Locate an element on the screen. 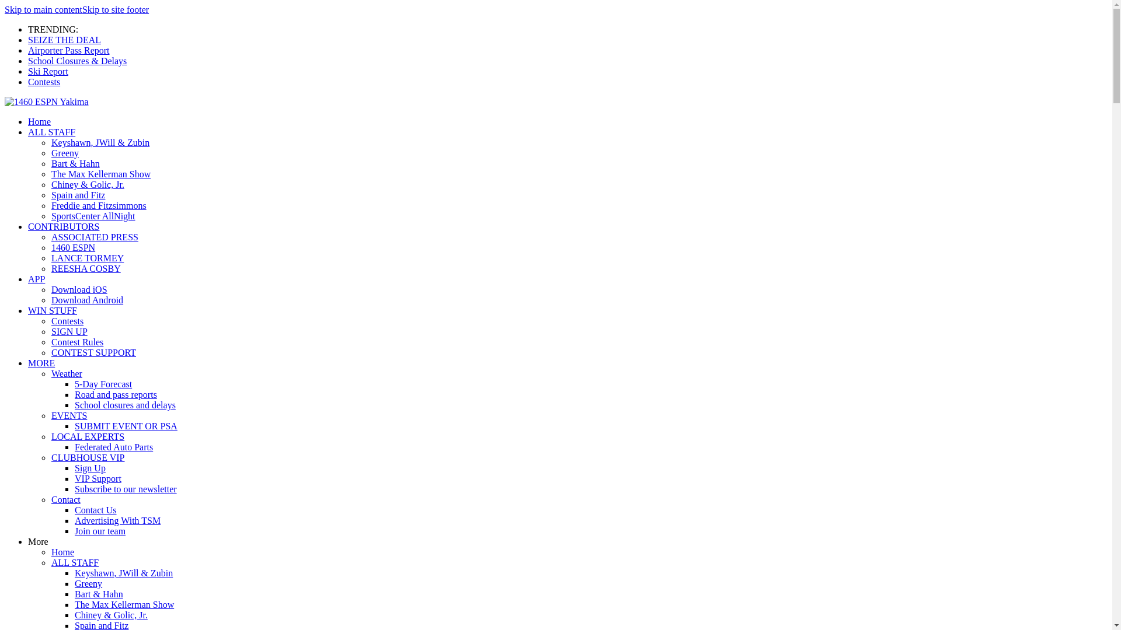 The width and height of the screenshot is (1121, 630). Skip to site footer is located at coordinates (116, 9).